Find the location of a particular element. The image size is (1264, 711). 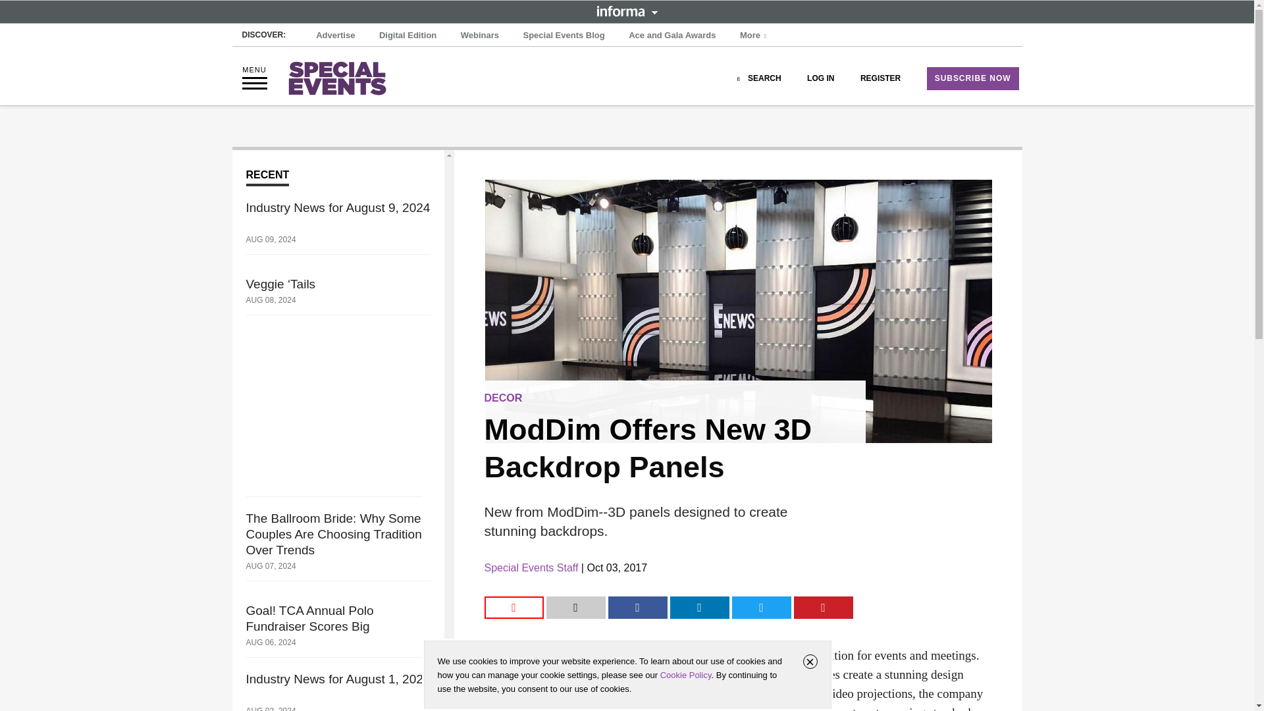

Ace and Gala Awards is located at coordinates (671, 36).